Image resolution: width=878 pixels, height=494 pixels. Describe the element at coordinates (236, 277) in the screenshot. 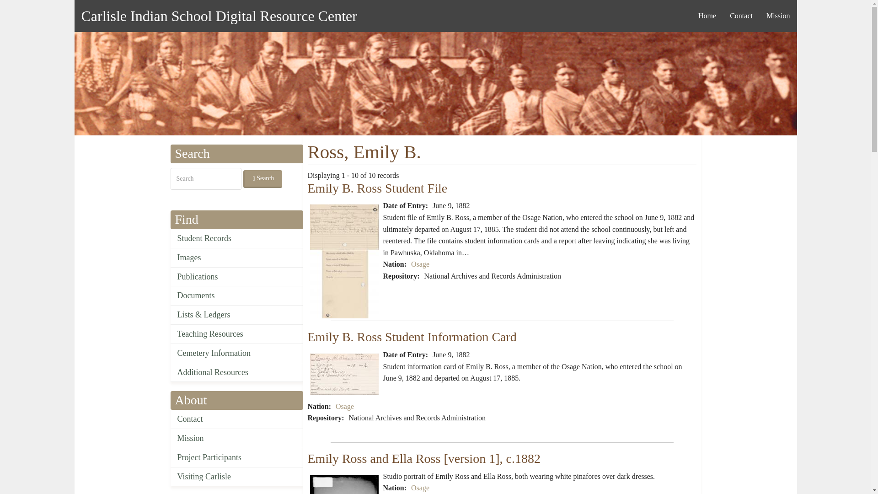

I see `Publications` at that location.